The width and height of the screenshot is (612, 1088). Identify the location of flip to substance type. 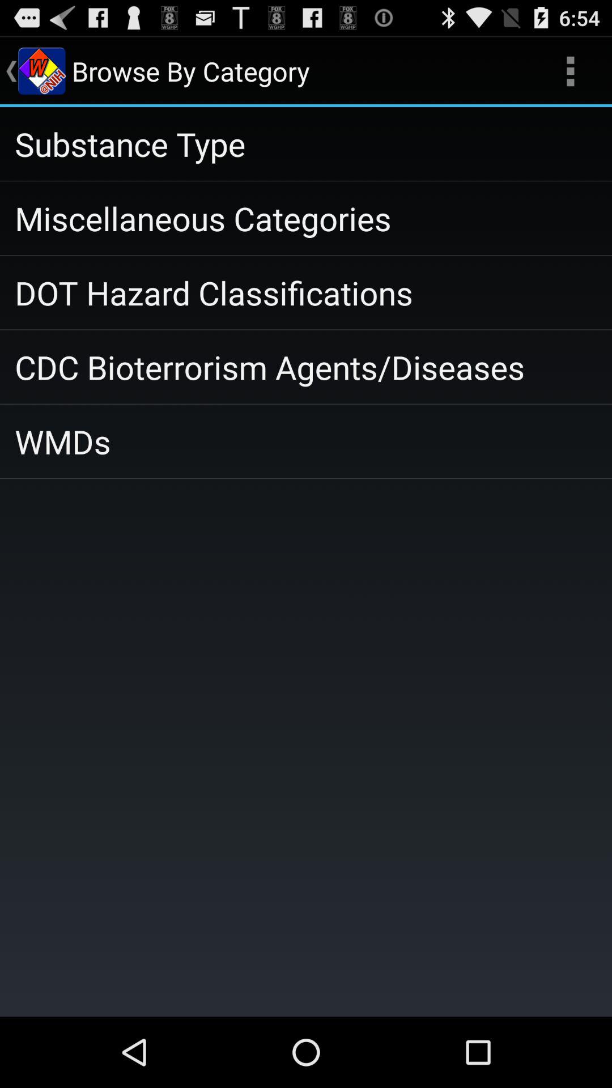
(306, 144).